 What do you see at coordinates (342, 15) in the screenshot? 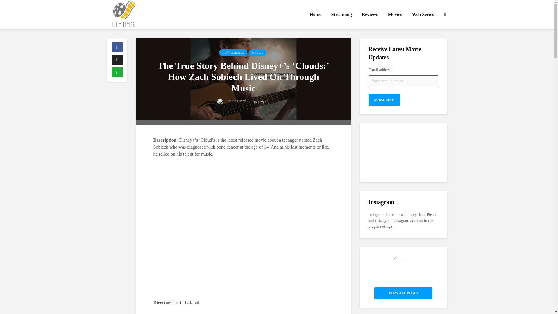
I see `Streaming` at bounding box center [342, 15].